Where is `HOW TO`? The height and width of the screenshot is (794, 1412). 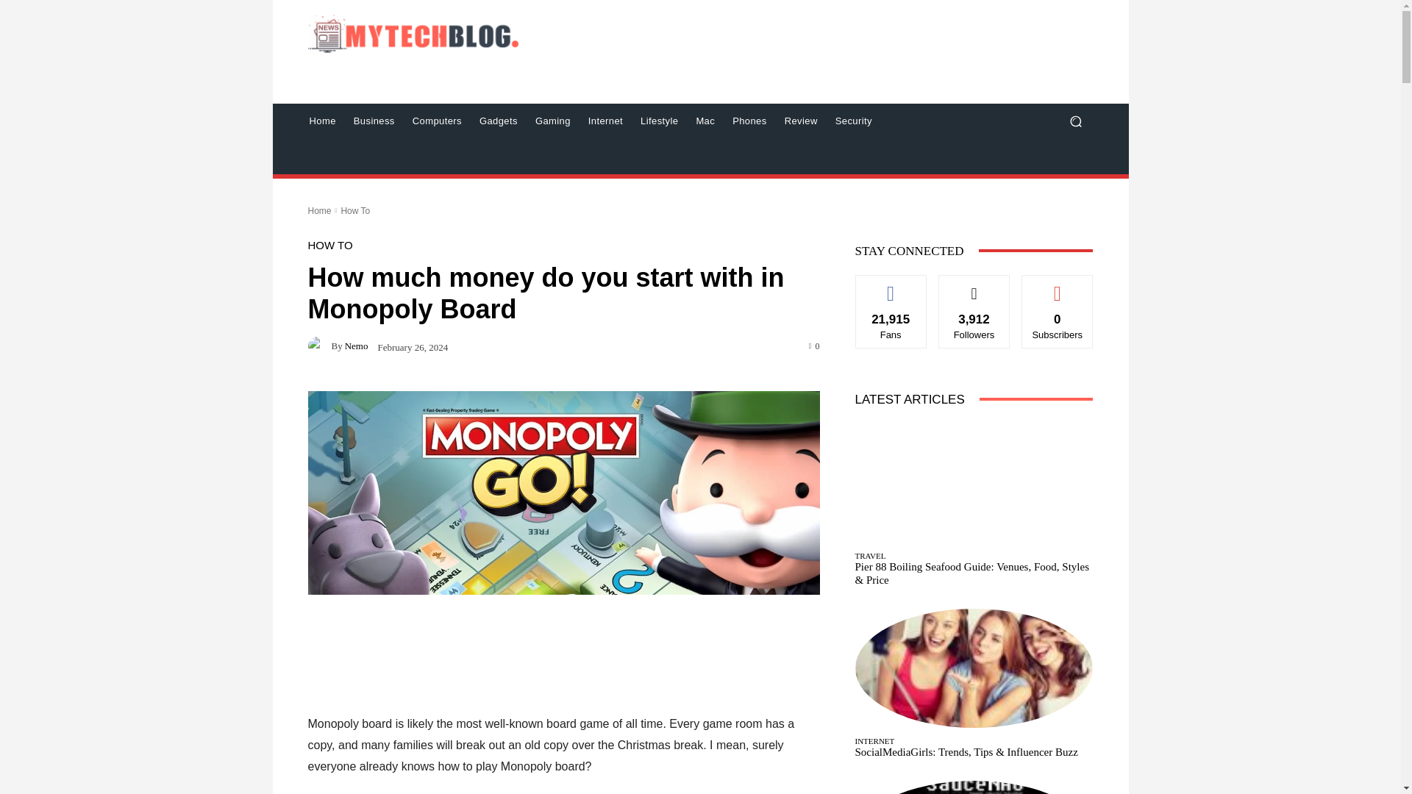 HOW TO is located at coordinates (329, 246).